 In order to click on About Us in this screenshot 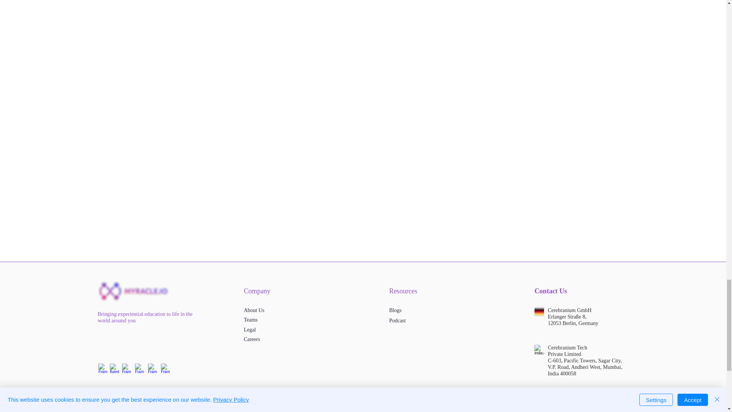, I will do `click(254, 310)`.